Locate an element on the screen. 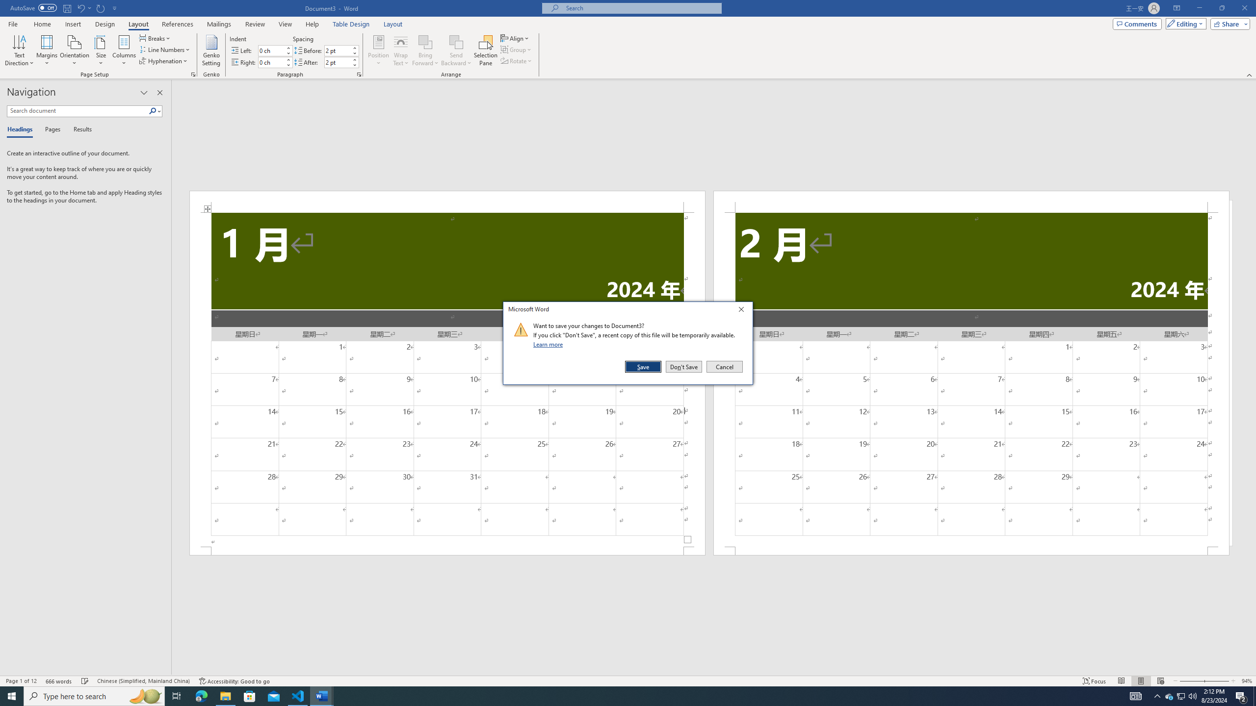 The width and height of the screenshot is (1256, 706). Wrap Text is located at coordinates (400, 50).